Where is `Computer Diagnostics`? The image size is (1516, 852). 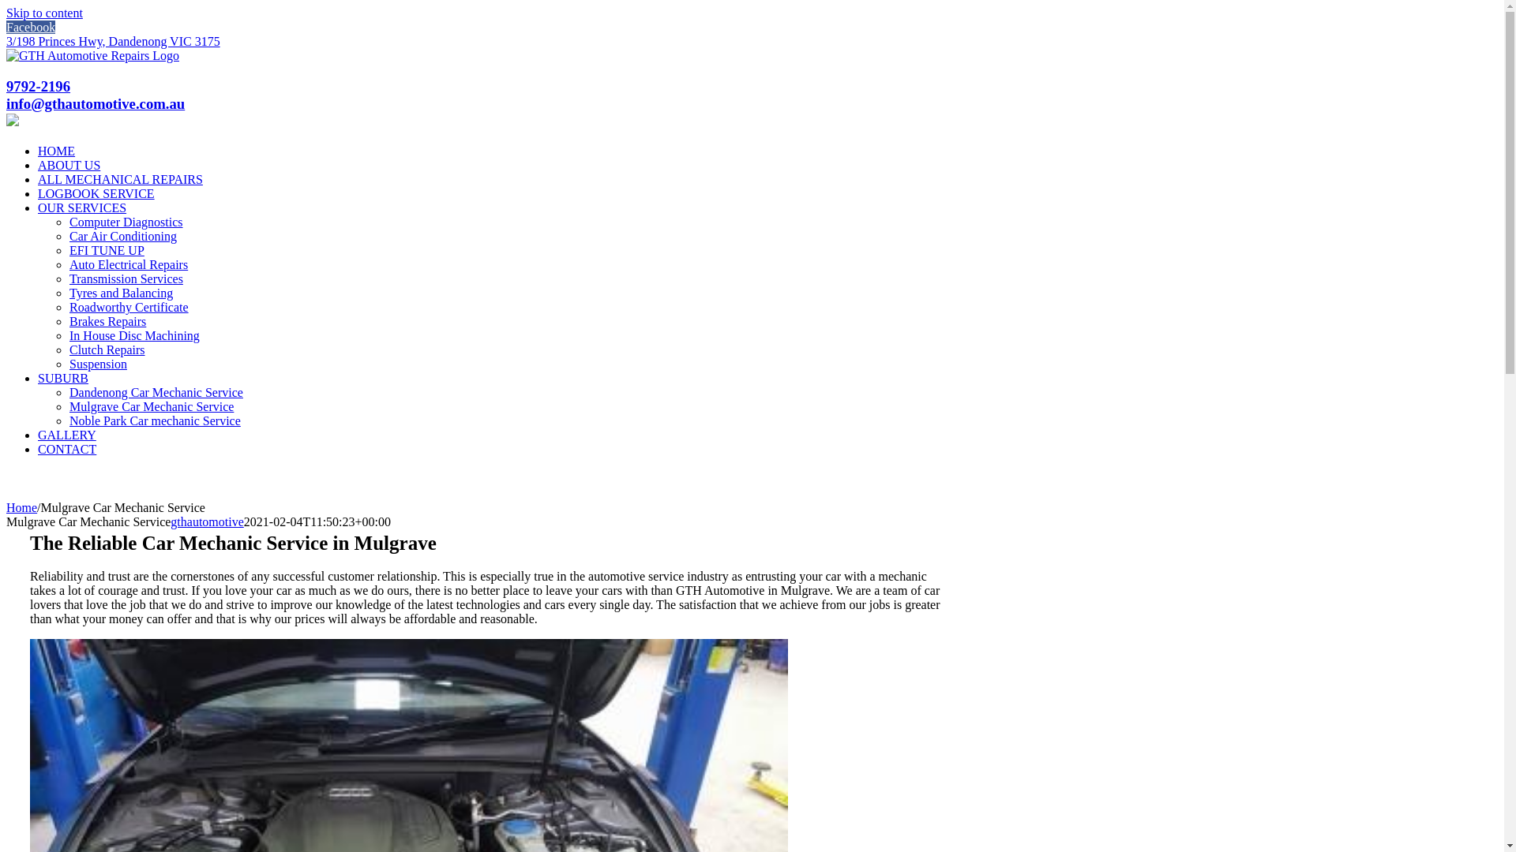 Computer Diagnostics is located at coordinates (126, 222).